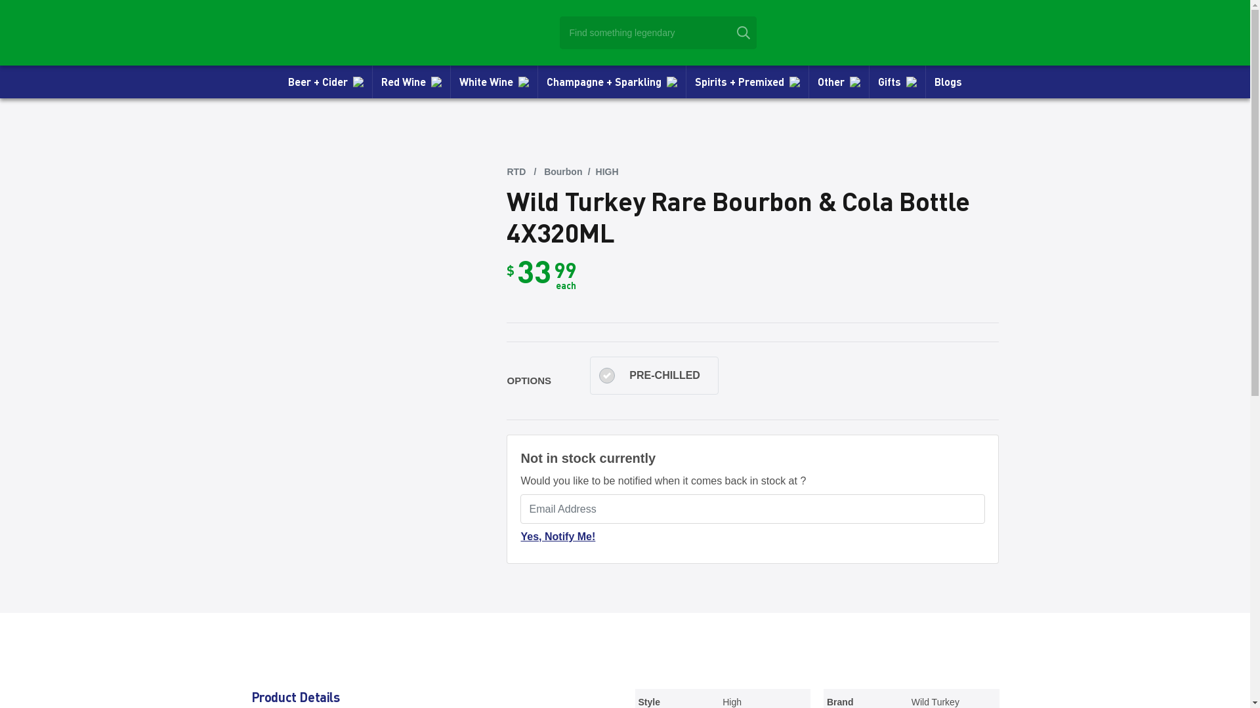 This screenshot has height=708, width=1260. Describe the element at coordinates (608, 172) in the screenshot. I see `HIGH` at that location.